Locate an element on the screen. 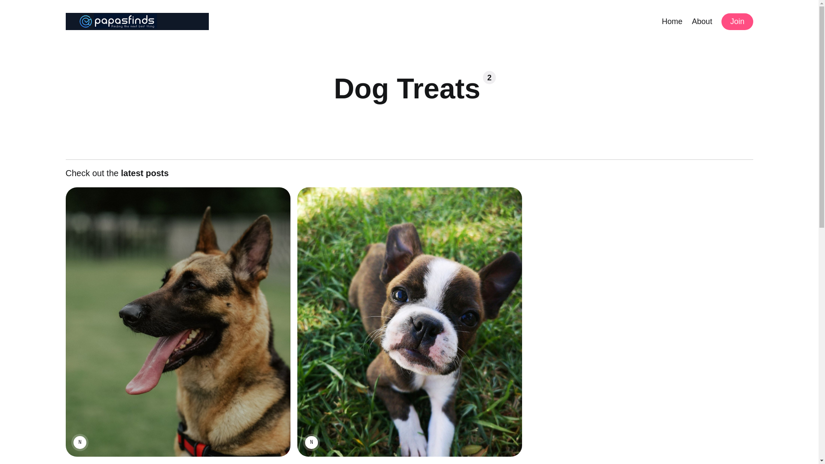 The image size is (825, 464). About is located at coordinates (702, 21).